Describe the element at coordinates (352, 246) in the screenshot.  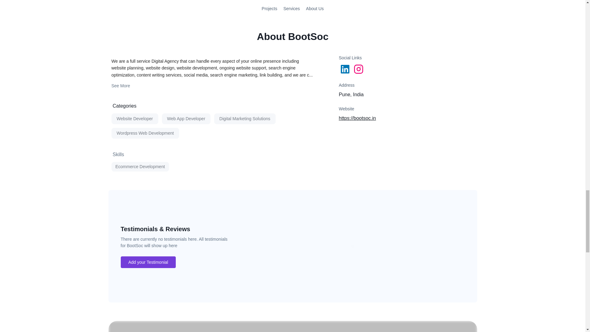
I see `Reviews` at that location.